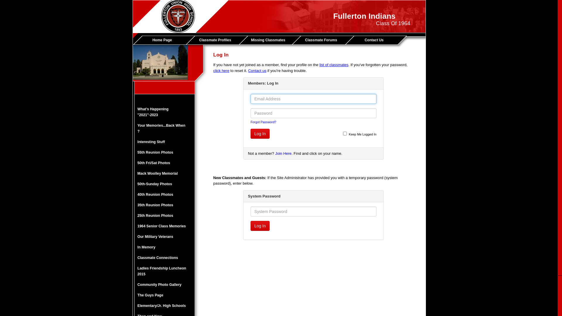 This screenshot has height=316, width=562. What do you see at coordinates (164, 285) in the screenshot?
I see `Community Photo Gallery` at bounding box center [164, 285].